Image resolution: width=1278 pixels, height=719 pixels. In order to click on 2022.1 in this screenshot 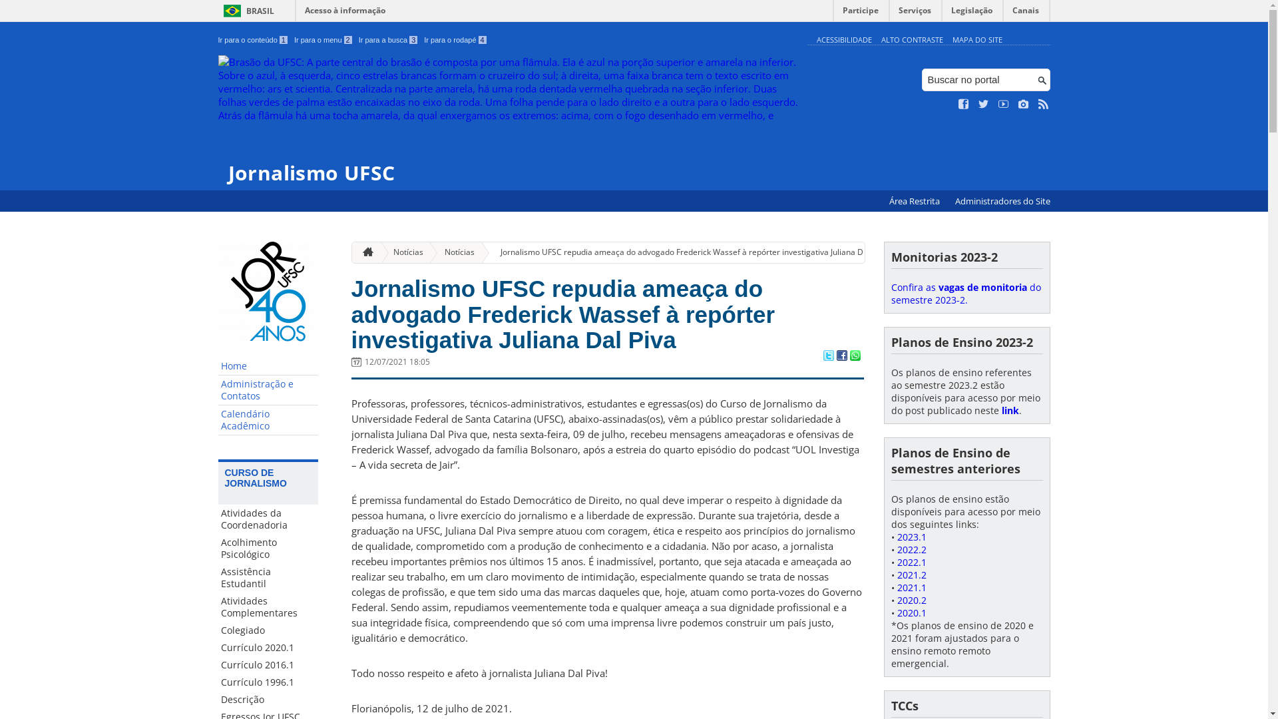, I will do `click(912, 562)`.